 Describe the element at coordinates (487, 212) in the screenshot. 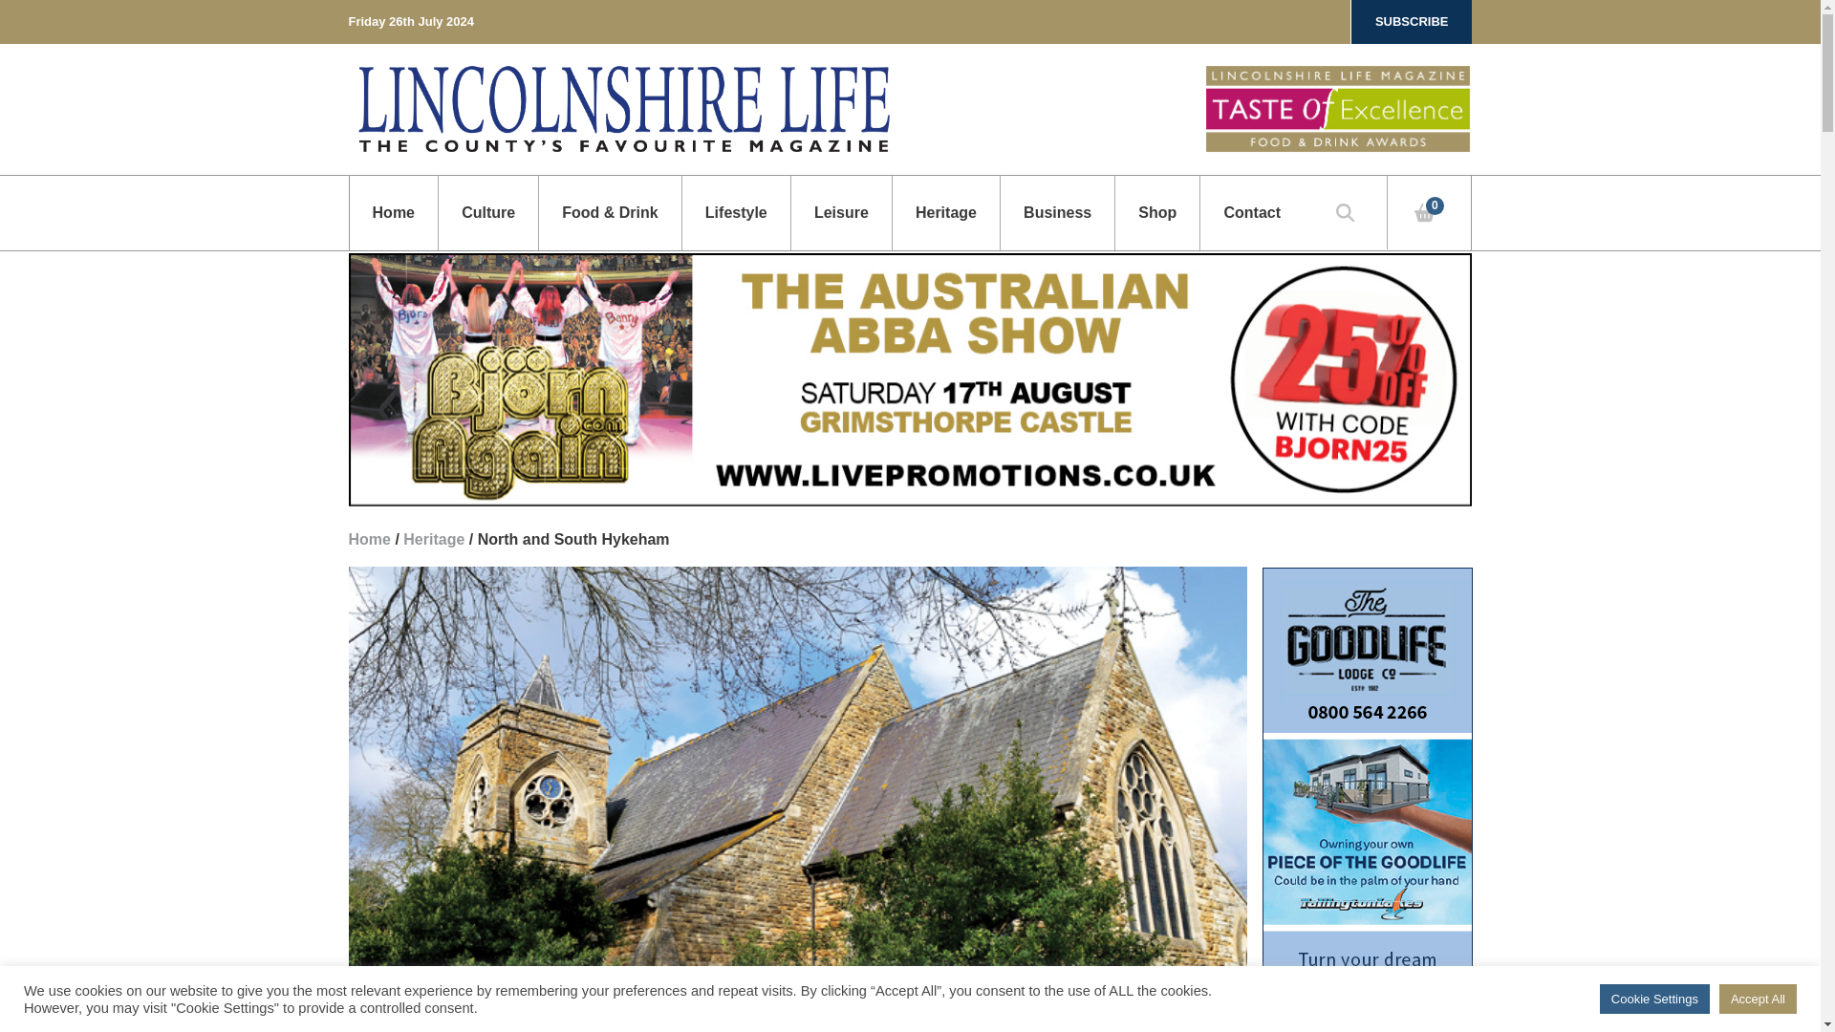

I see `Culture` at that location.